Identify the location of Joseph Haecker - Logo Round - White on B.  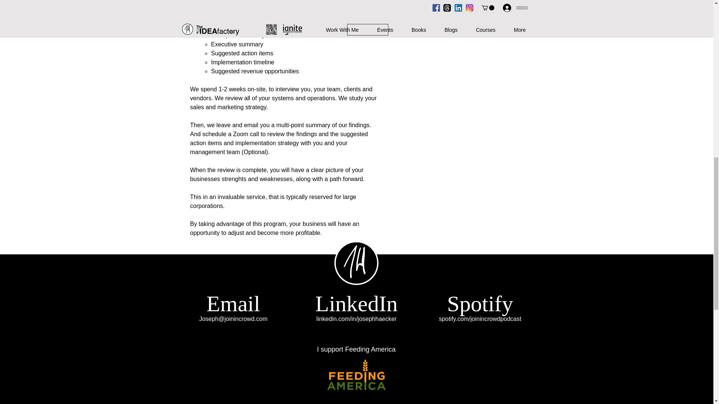
(357, 263).